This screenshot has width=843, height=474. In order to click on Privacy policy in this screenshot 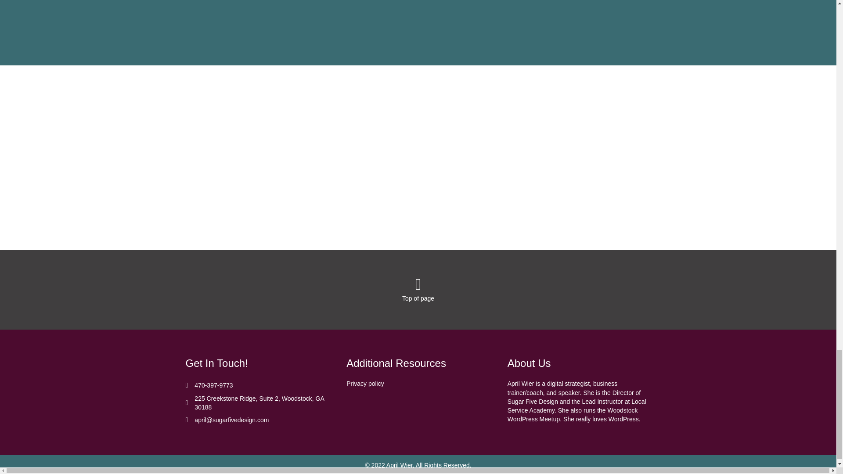, I will do `click(365, 384)`.